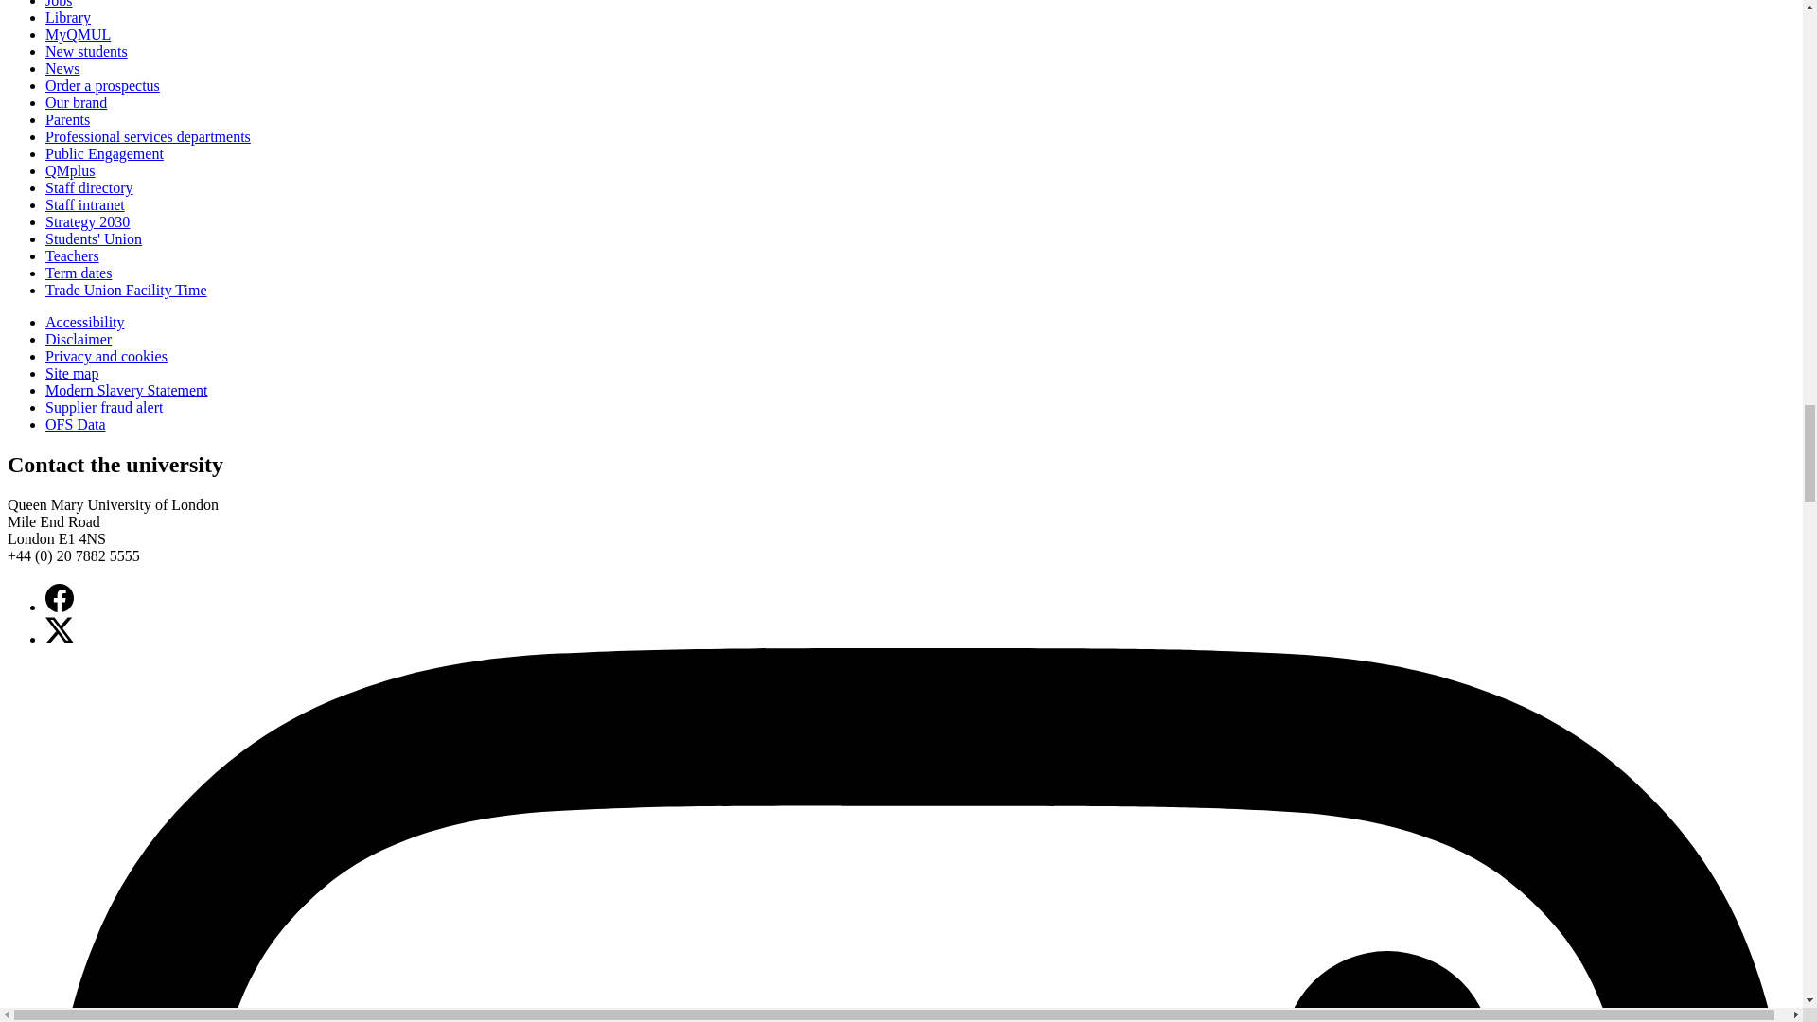 Image resolution: width=1817 pixels, height=1022 pixels. Describe the element at coordinates (60, 630) in the screenshot. I see `Twitter X` at that location.